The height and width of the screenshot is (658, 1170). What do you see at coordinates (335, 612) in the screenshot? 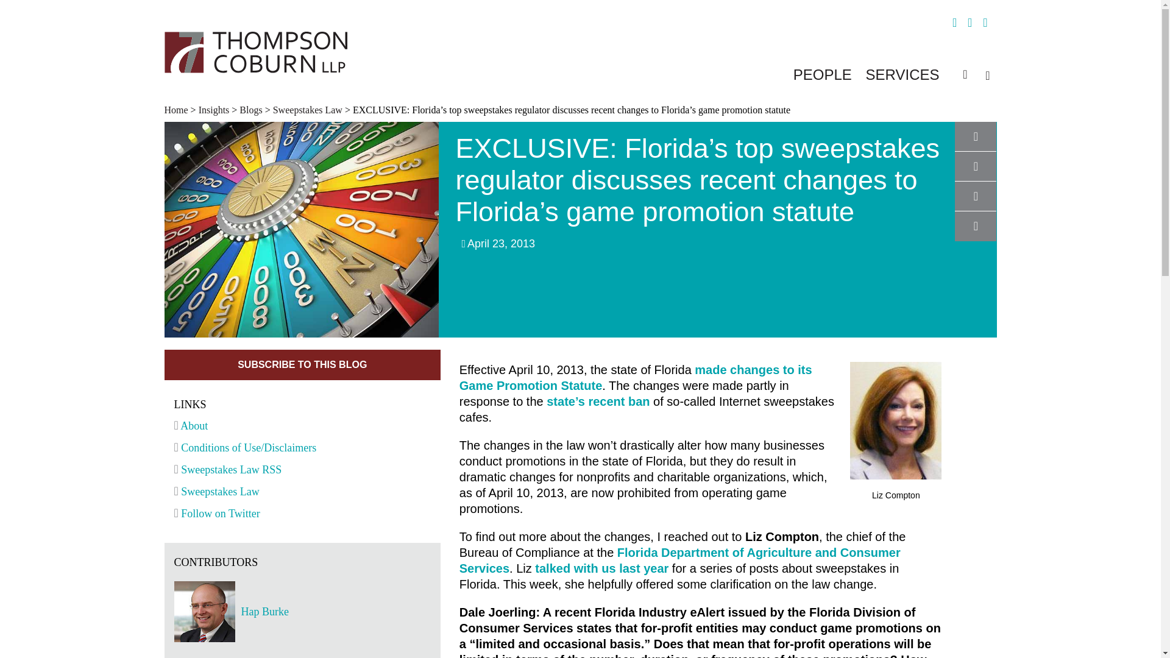
I see `Hap Burke` at bounding box center [335, 612].